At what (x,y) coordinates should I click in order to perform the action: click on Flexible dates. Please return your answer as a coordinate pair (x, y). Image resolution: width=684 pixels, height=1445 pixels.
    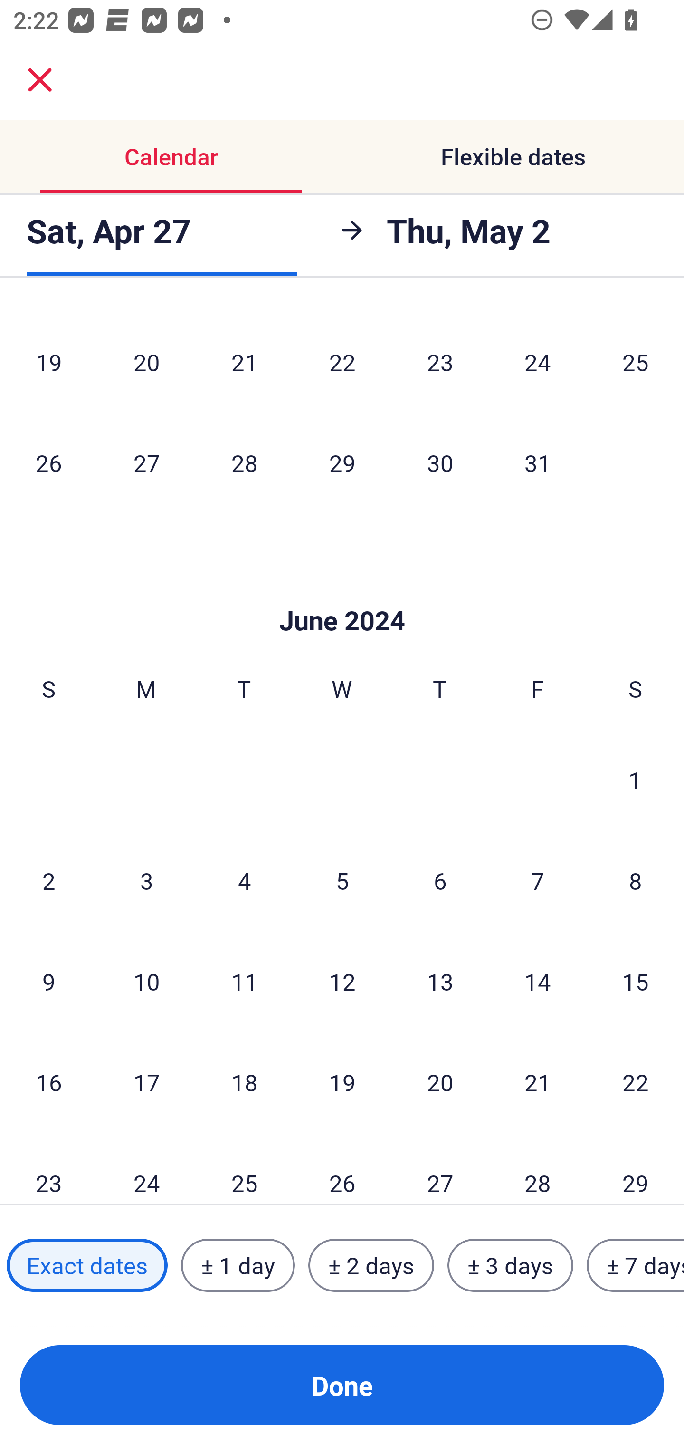
    Looking at the image, I should click on (513, 157).